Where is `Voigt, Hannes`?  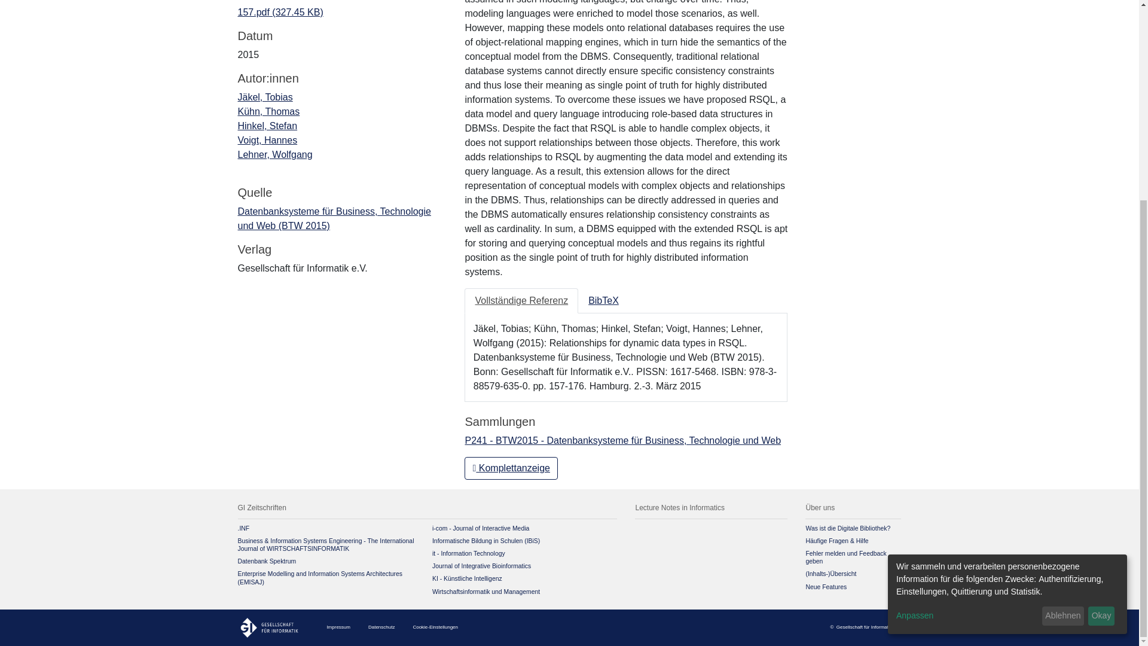 Voigt, Hannes is located at coordinates (267, 140).